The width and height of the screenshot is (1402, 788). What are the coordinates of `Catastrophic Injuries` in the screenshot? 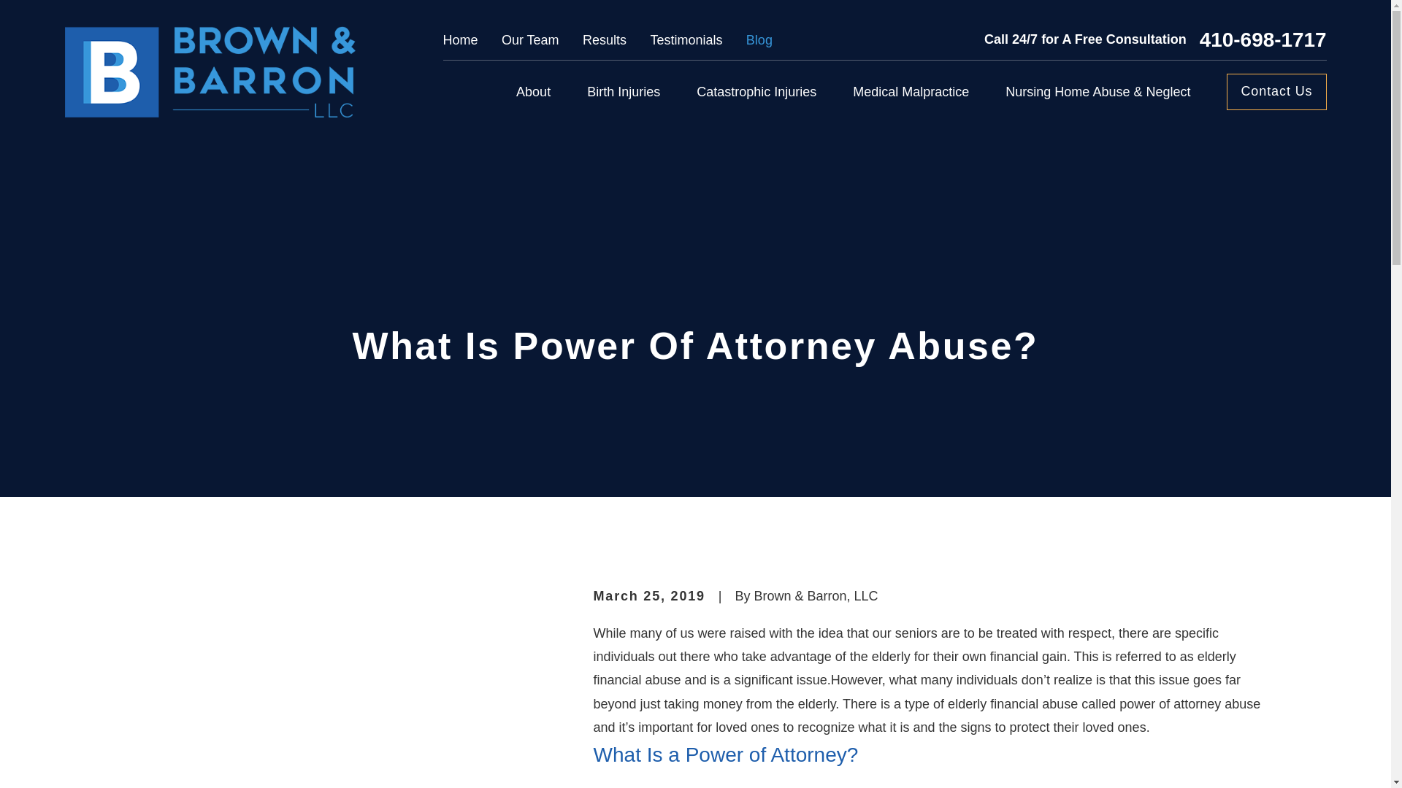 It's located at (756, 92).